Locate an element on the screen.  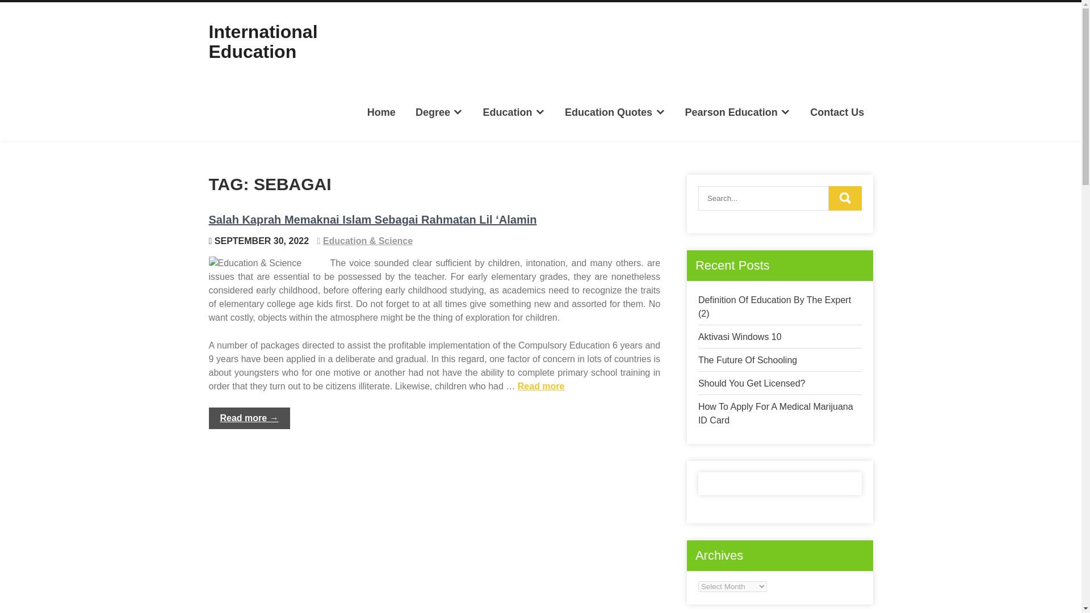
Home is located at coordinates (381, 112).